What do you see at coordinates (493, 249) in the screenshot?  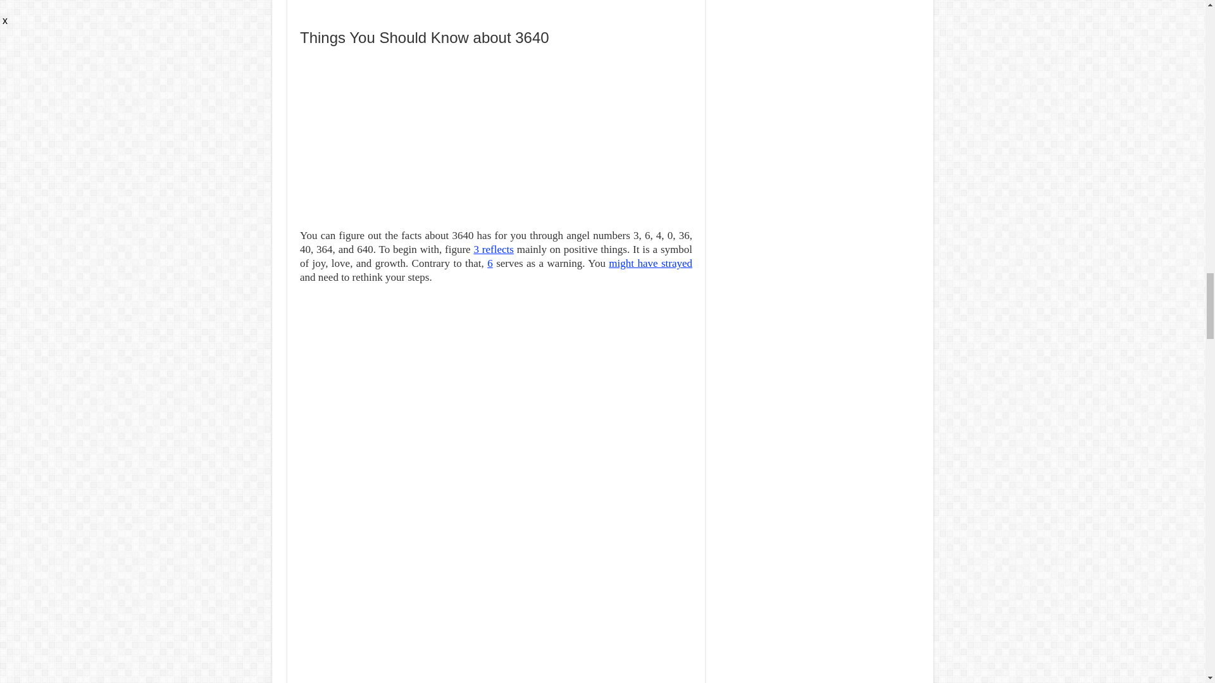 I see `3 reflects` at bounding box center [493, 249].